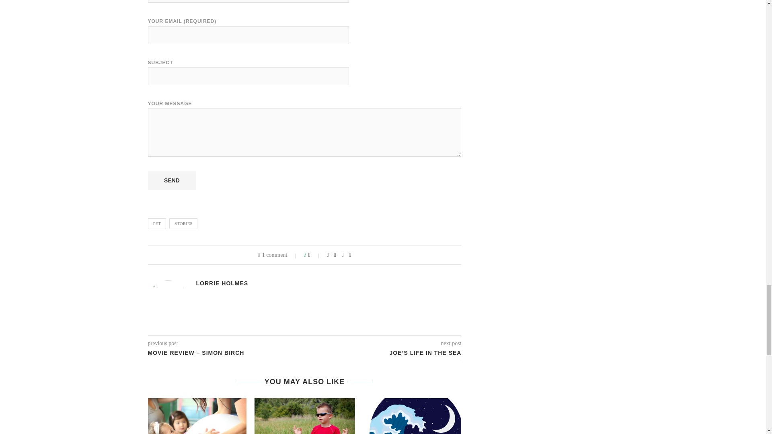 The width and height of the screenshot is (772, 434). What do you see at coordinates (222, 283) in the screenshot?
I see `Posts by Lorrie Holmes` at bounding box center [222, 283].